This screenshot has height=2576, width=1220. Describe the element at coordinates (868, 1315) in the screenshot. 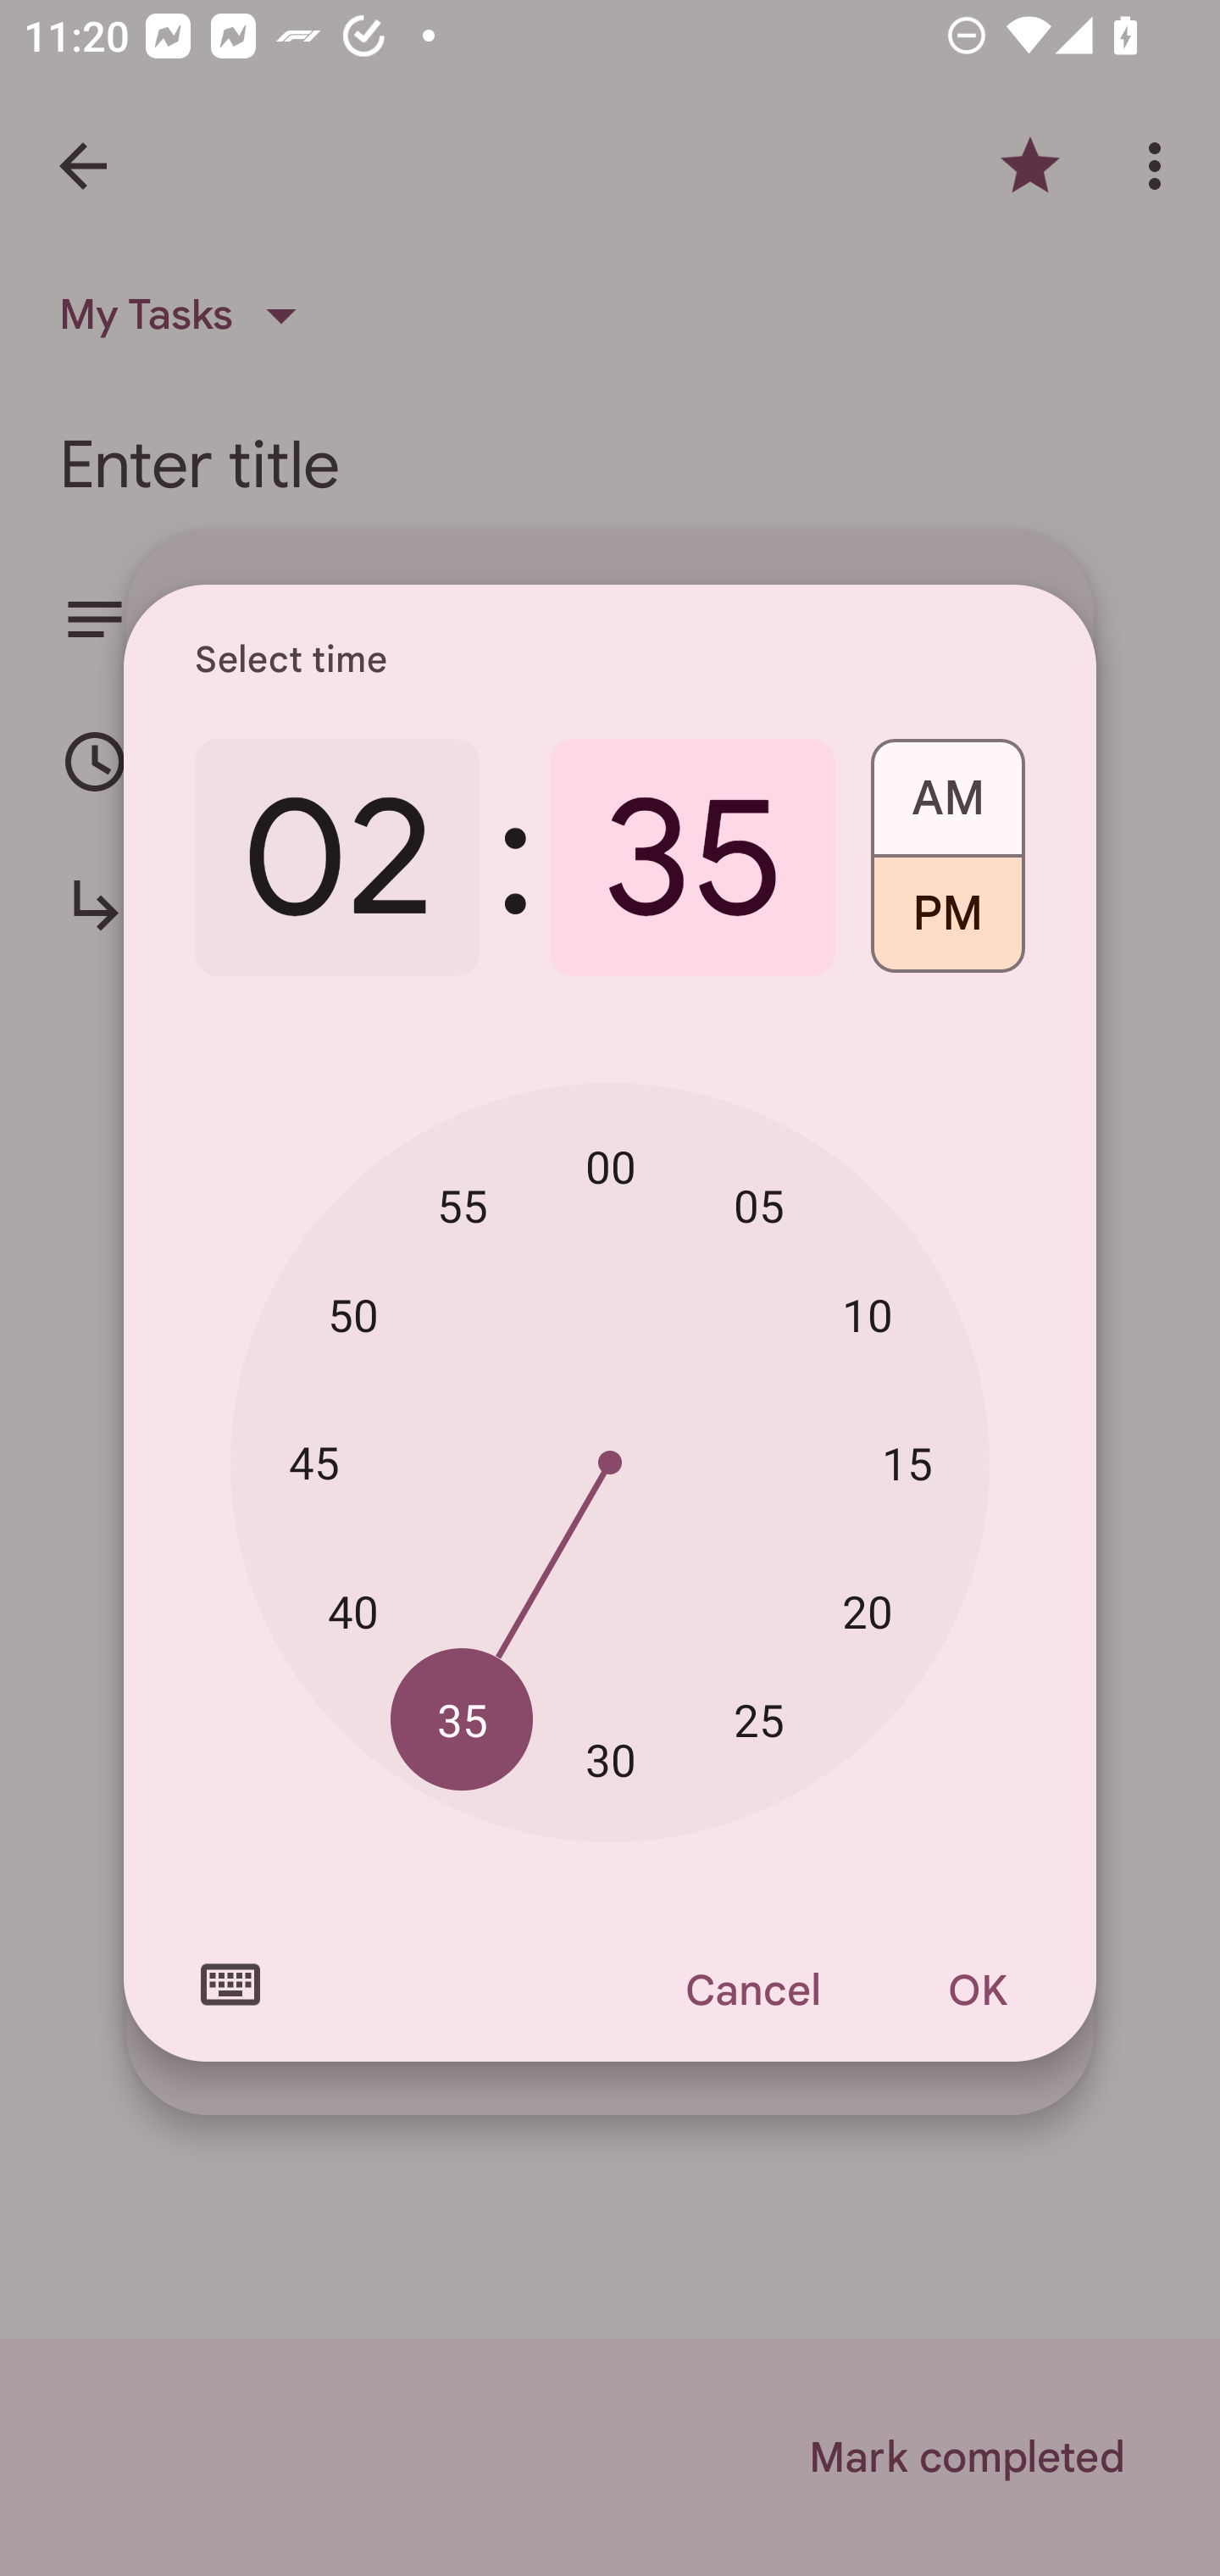

I see `10 10 minutes` at that location.